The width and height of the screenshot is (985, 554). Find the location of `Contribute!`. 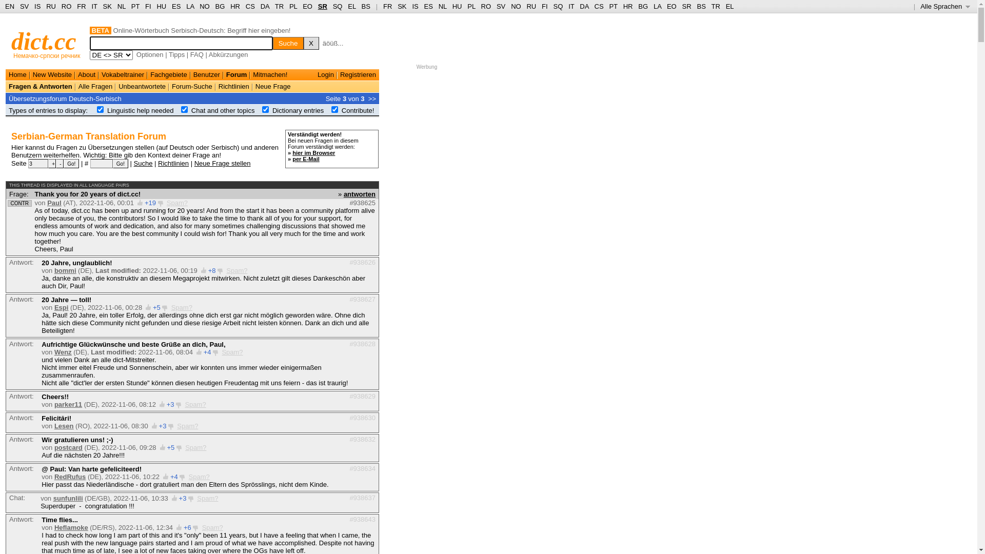

Contribute! is located at coordinates (358, 111).